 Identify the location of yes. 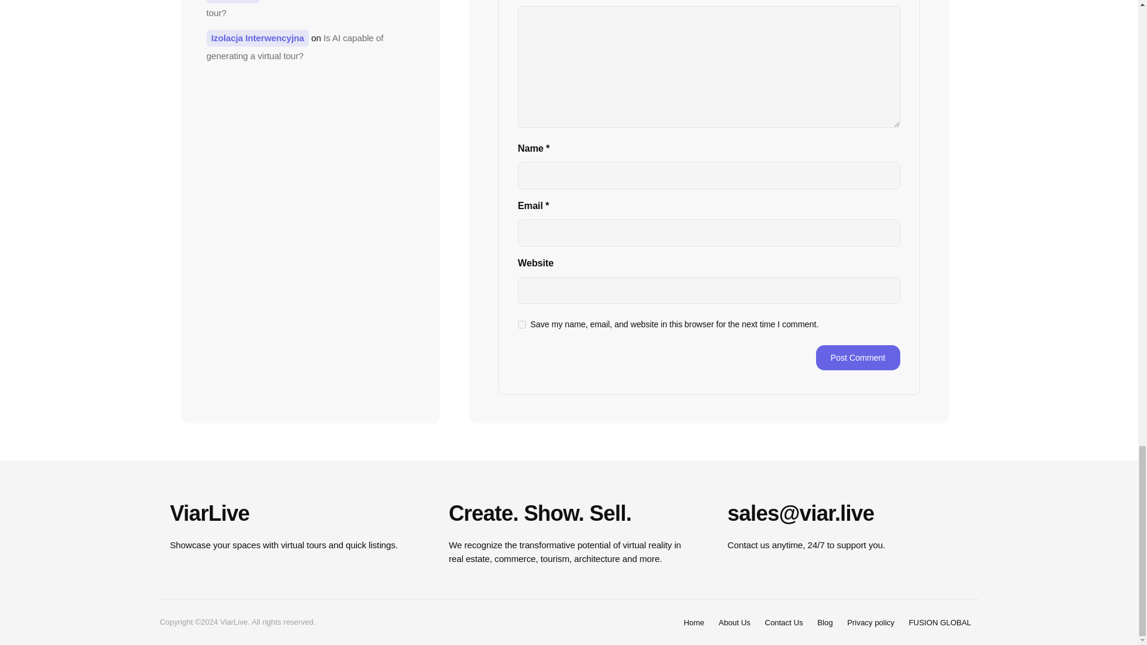
(522, 324).